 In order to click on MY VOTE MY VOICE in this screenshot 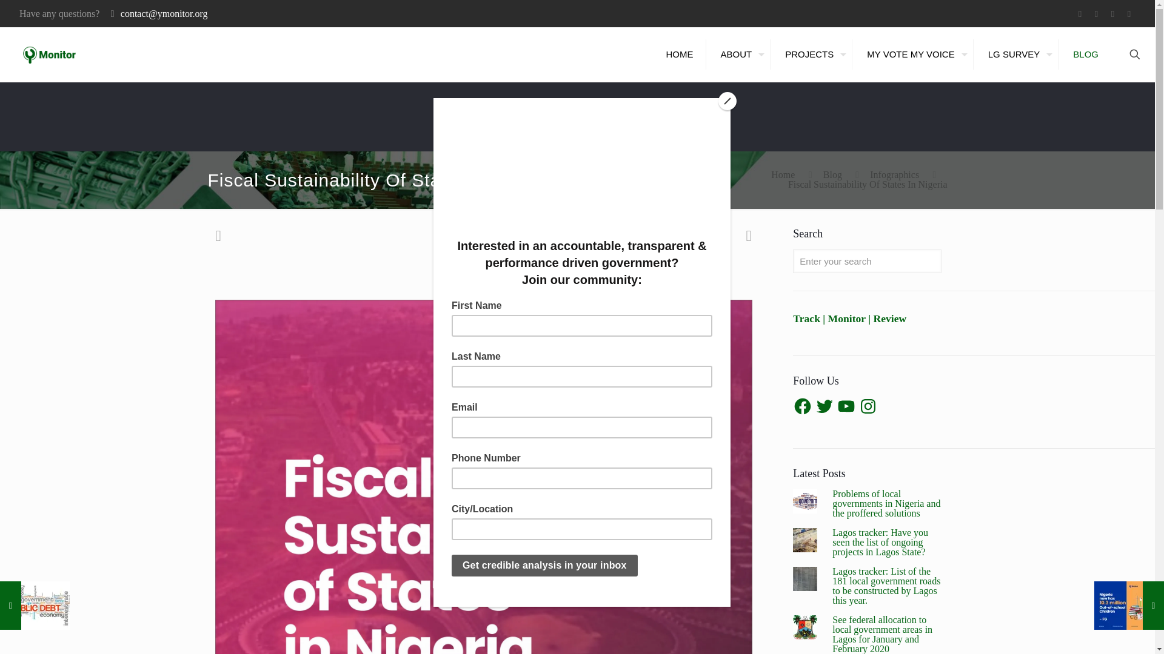, I will do `click(914, 54)`.